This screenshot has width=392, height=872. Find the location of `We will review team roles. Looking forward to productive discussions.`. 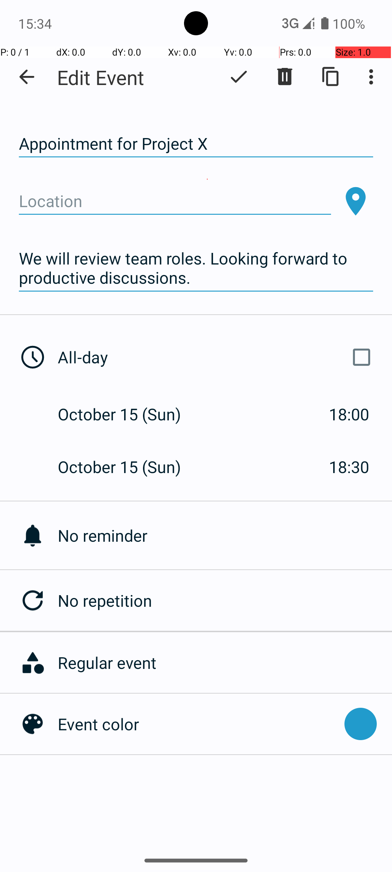

We will review team roles. Looking forward to productive discussions. is located at coordinates (196, 268).